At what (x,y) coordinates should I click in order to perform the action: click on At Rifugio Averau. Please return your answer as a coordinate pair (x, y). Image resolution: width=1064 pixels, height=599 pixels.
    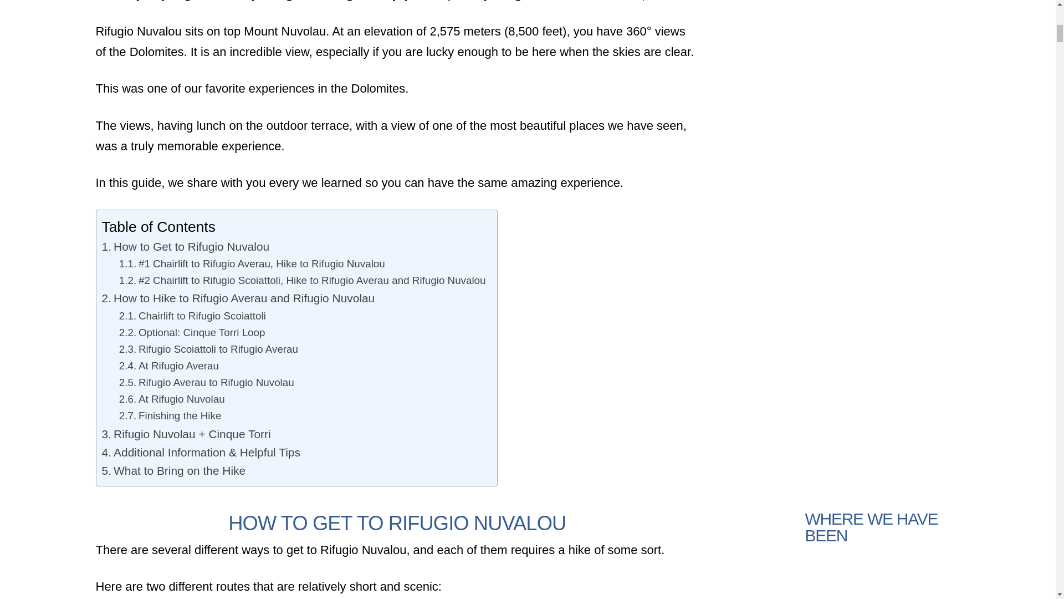
    Looking at the image, I should click on (169, 366).